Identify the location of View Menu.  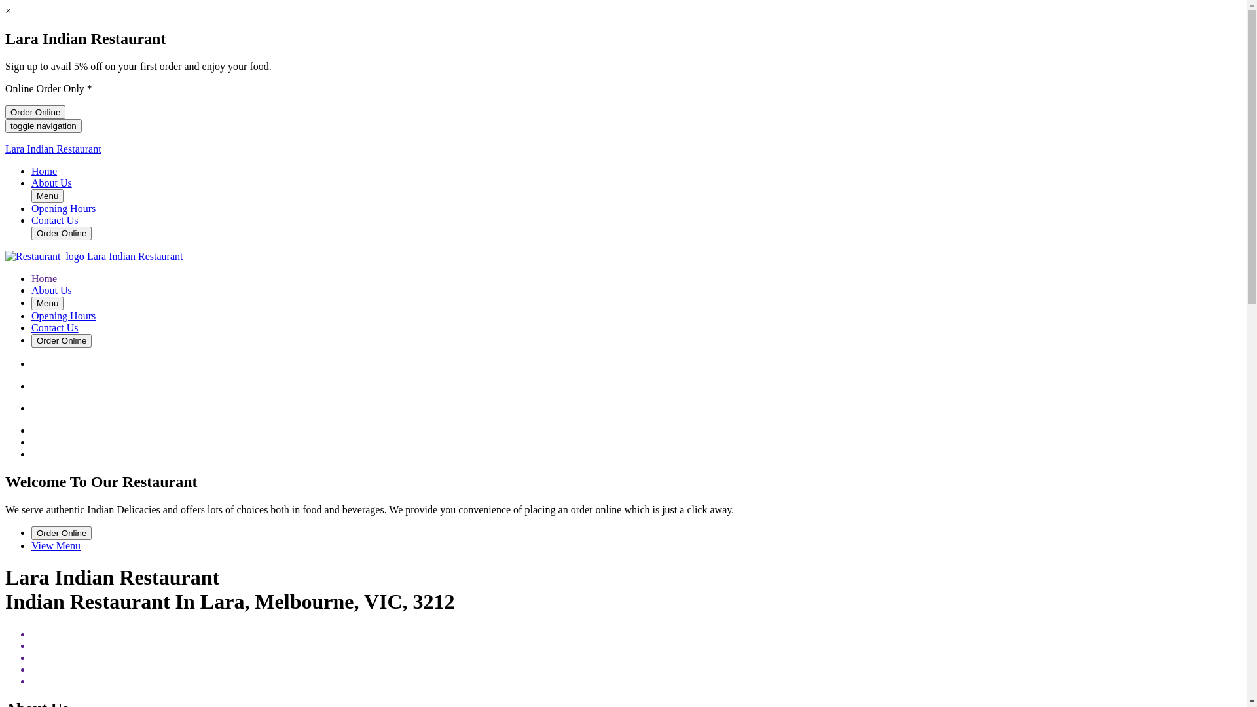
(56, 546).